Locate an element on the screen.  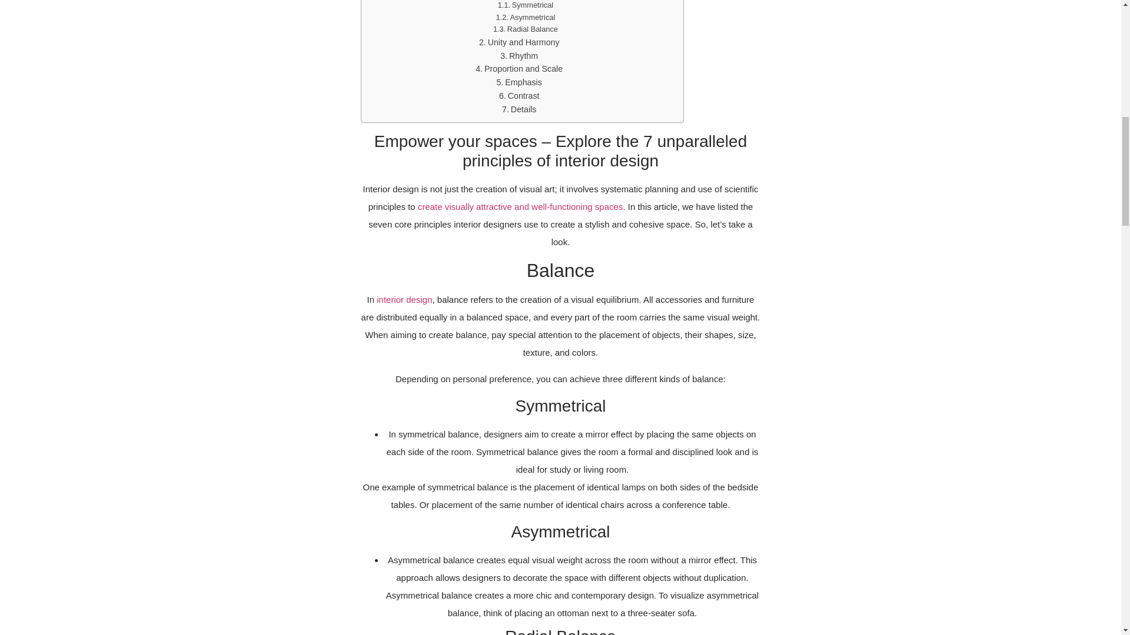
Contrast is located at coordinates (519, 96).